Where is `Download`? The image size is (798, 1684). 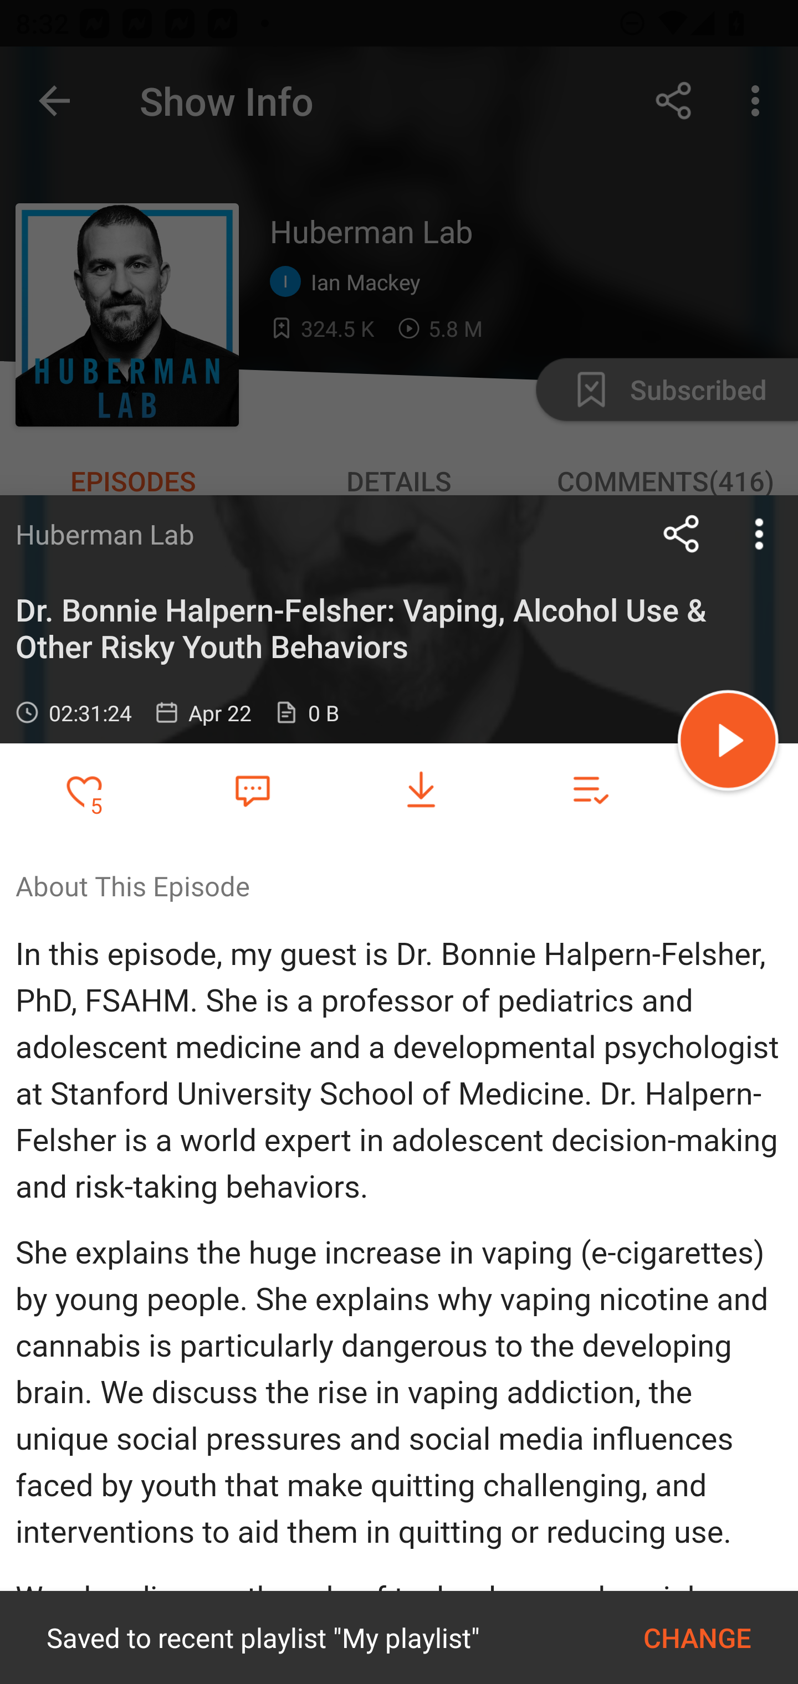 Download is located at coordinates (421, 790).